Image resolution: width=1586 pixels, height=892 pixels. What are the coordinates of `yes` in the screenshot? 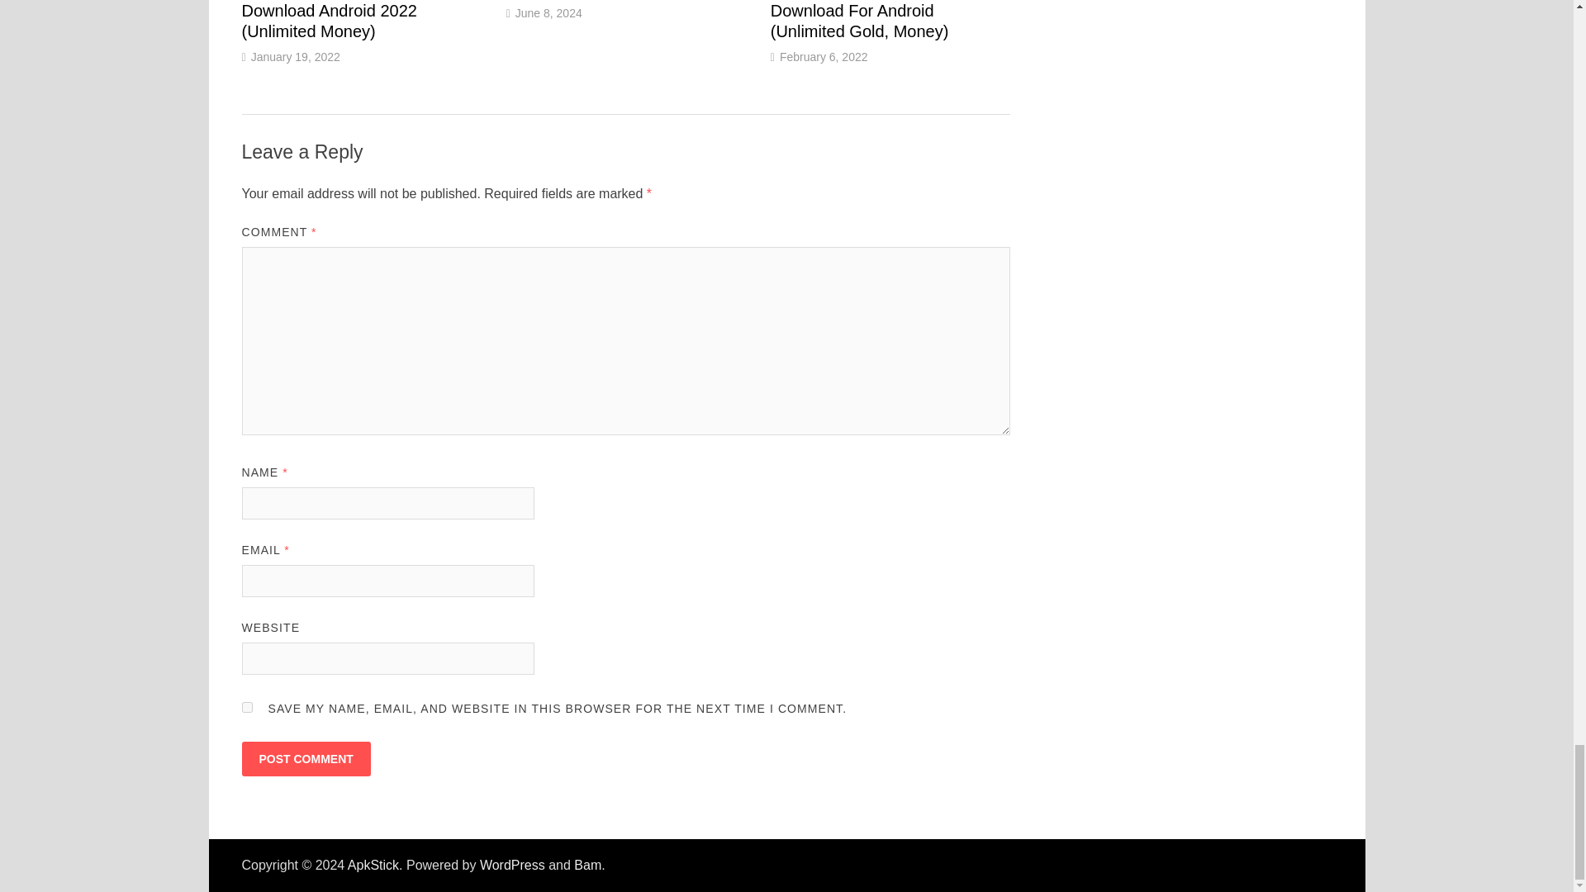 It's located at (246, 707).